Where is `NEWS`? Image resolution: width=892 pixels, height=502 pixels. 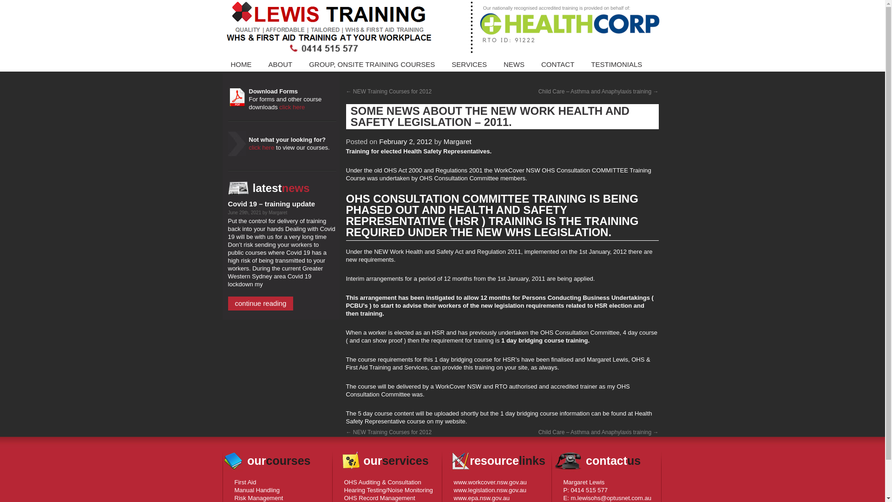 NEWS is located at coordinates (514, 65).